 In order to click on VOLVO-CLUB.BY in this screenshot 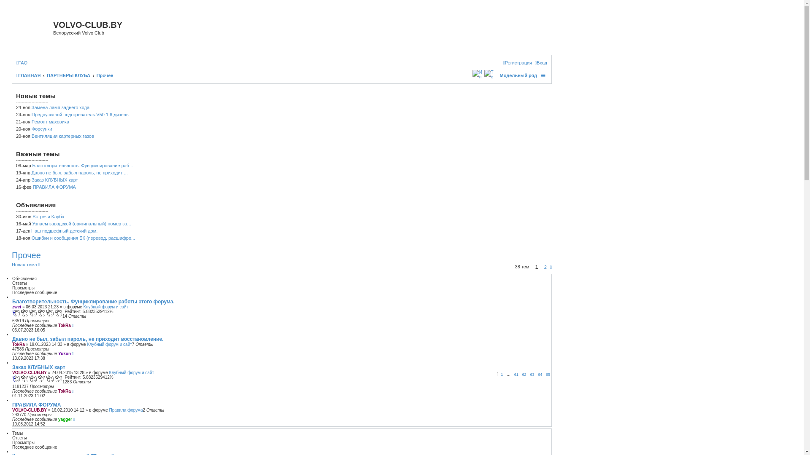, I will do `click(30, 410)`.